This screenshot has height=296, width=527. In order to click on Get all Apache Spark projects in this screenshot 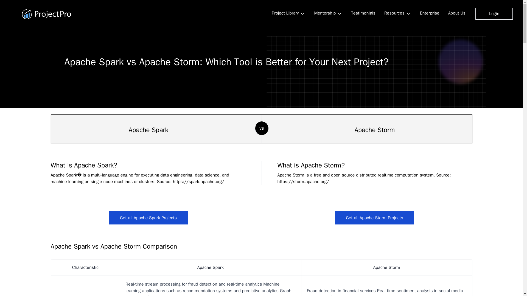, I will do `click(148, 218)`.